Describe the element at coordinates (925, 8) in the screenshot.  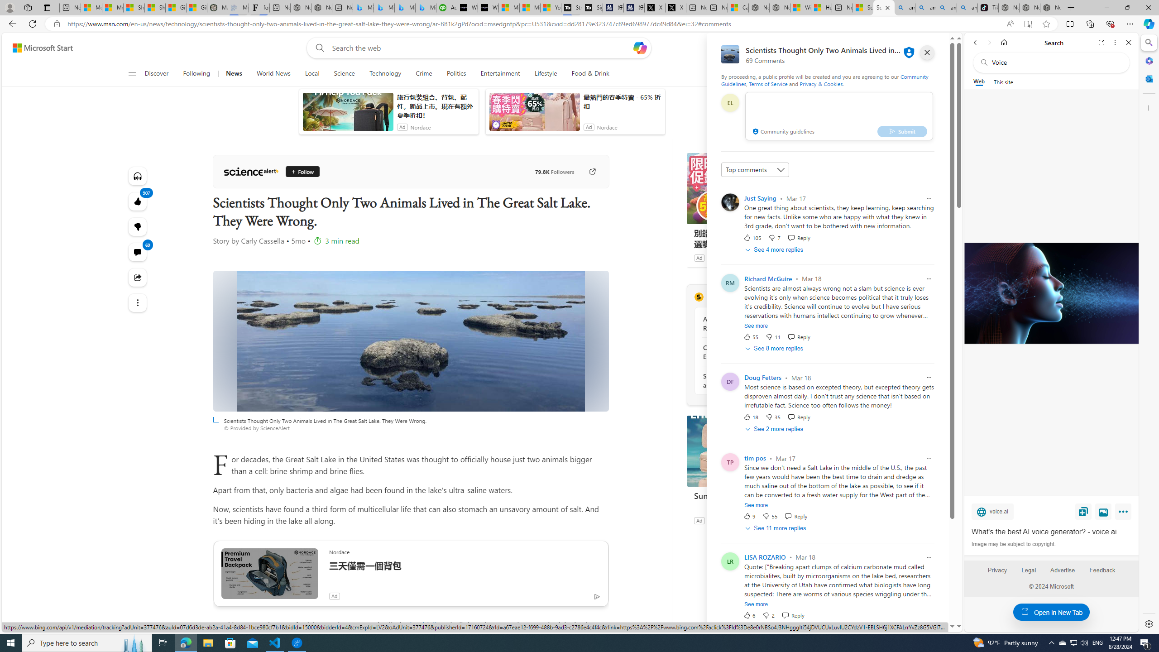
I see `amazon - Search` at that location.